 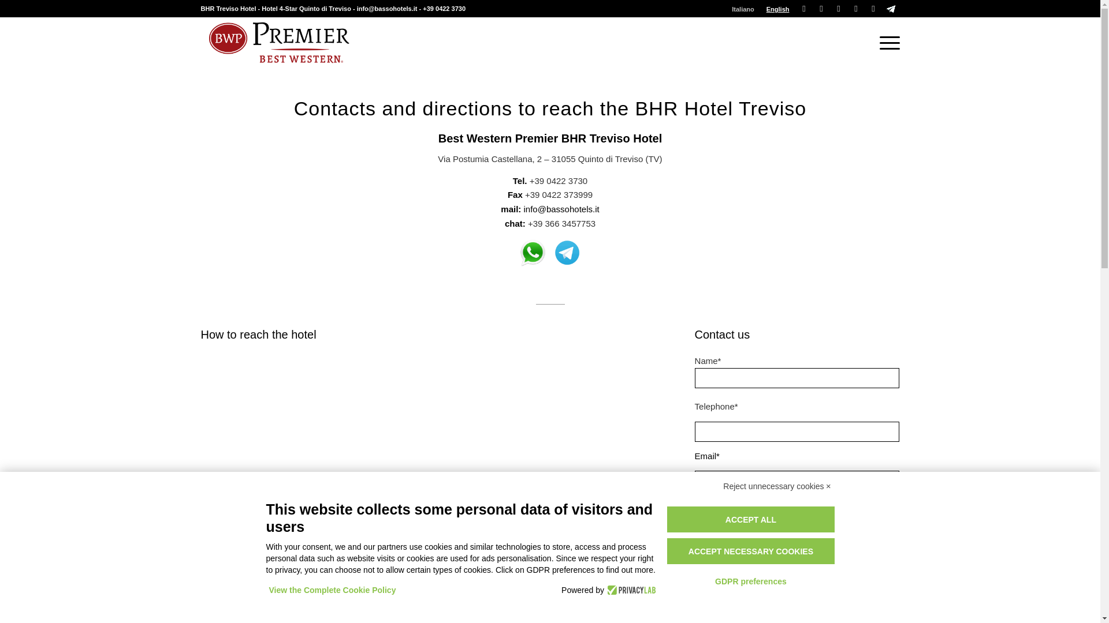 What do you see at coordinates (839, 9) in the screenshot?
I see `Instagram` at bounding box center [839, 9].